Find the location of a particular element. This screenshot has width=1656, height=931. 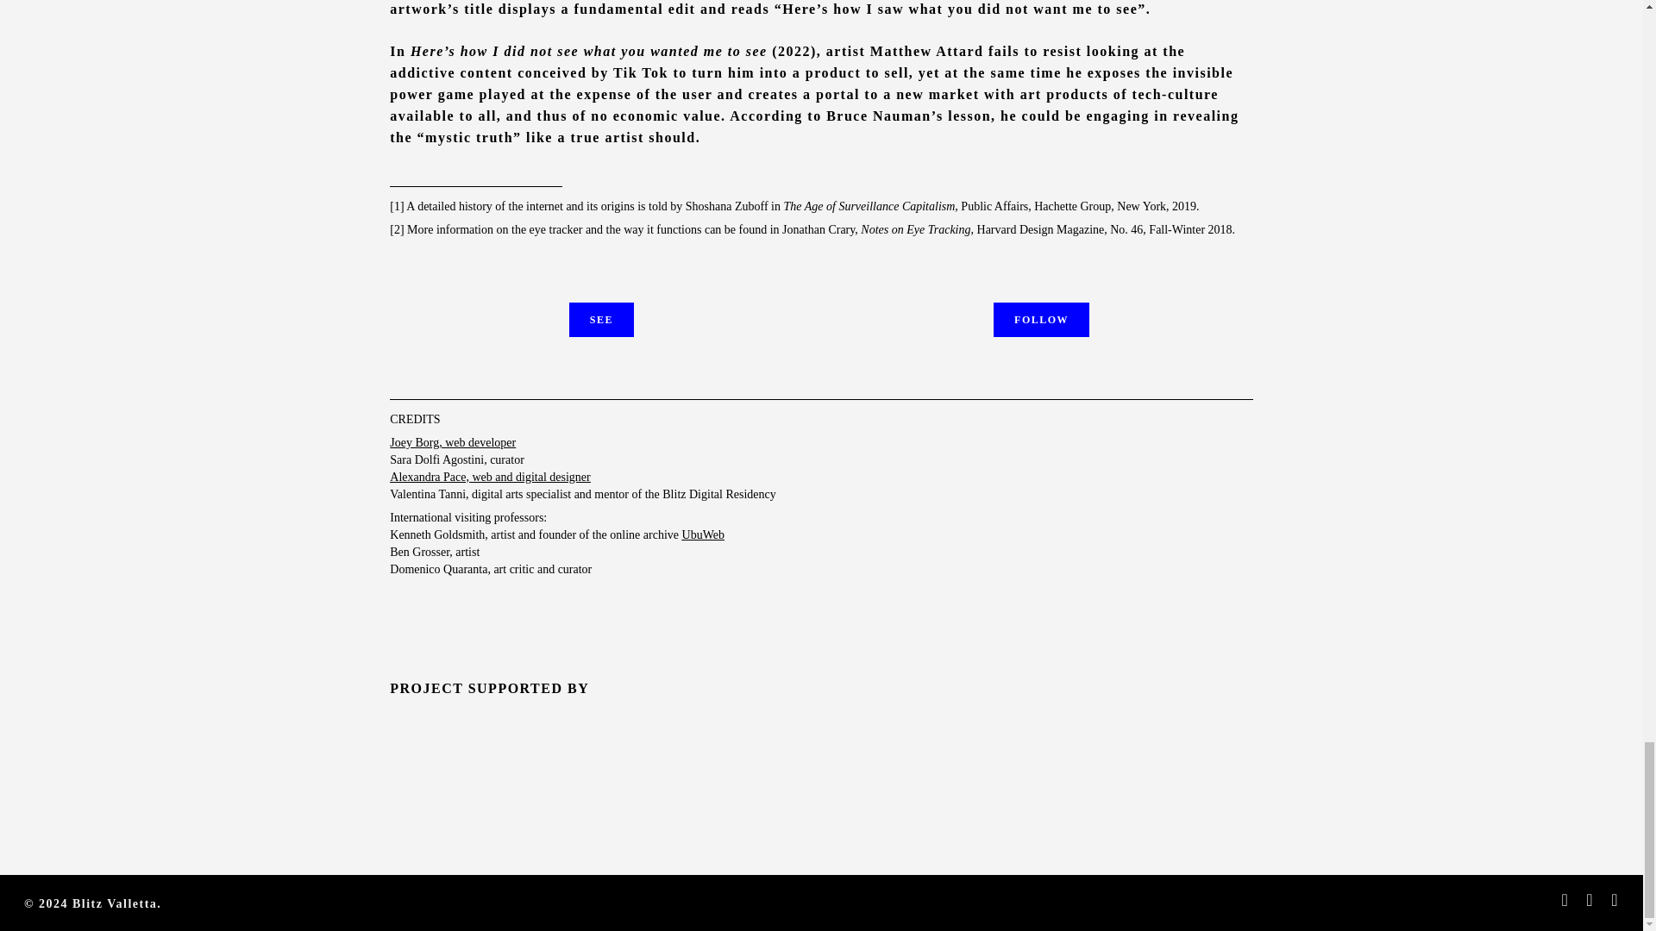

UbuWeb is located at coordinates (704, 534).